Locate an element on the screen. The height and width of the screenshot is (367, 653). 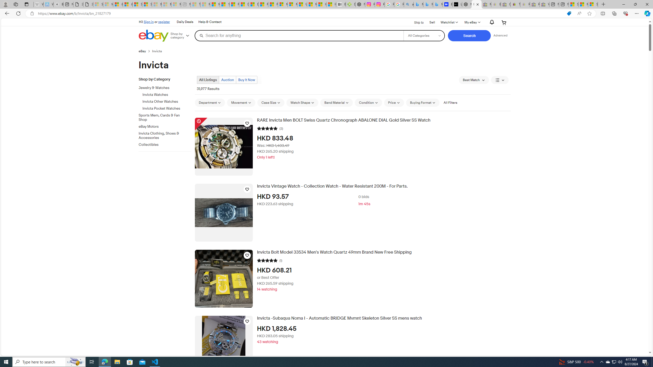
Buy It Now is located at coordinates (246, 80).